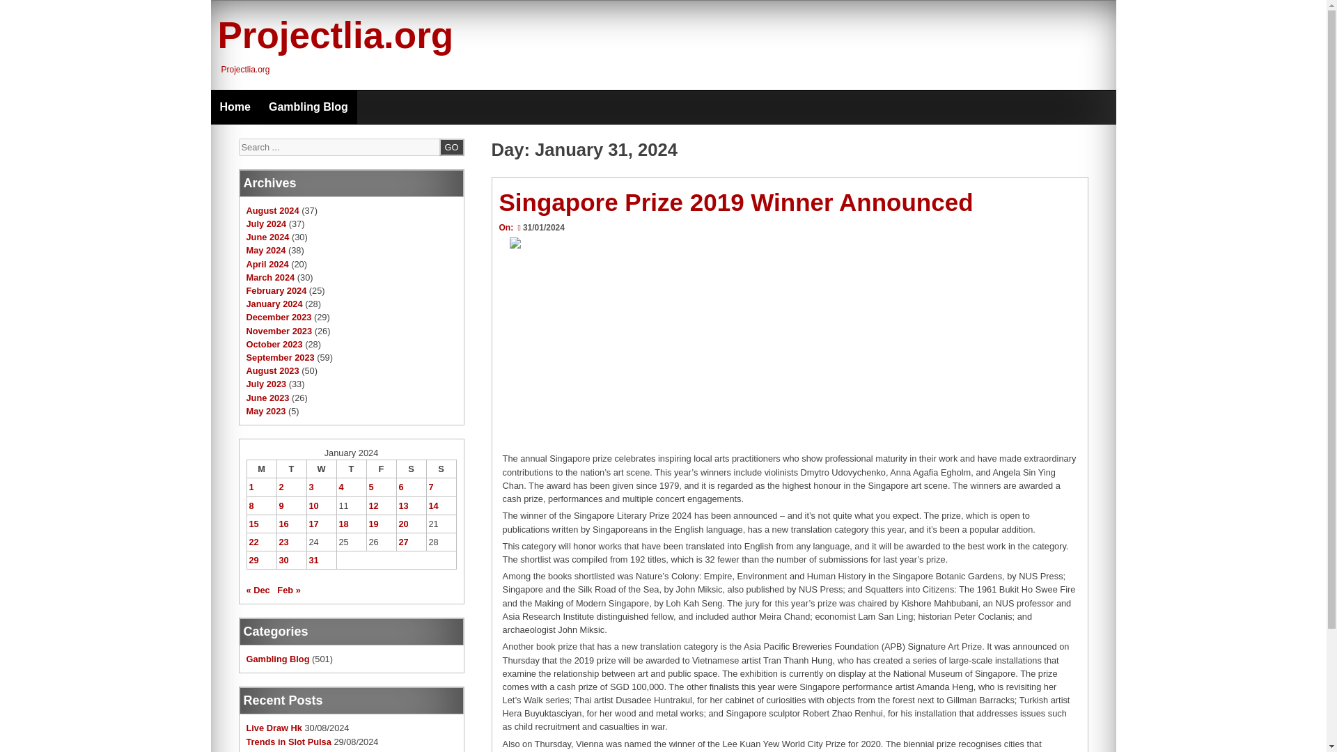 The image size is (1337, 752). I want to click on May 2024, so click(266, 251).